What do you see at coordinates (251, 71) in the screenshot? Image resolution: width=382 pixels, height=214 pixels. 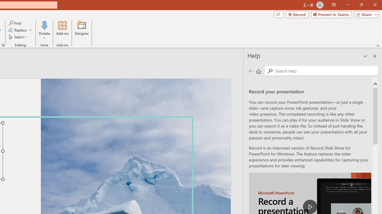 I see `Previous page` at bounding box center [251, 71].